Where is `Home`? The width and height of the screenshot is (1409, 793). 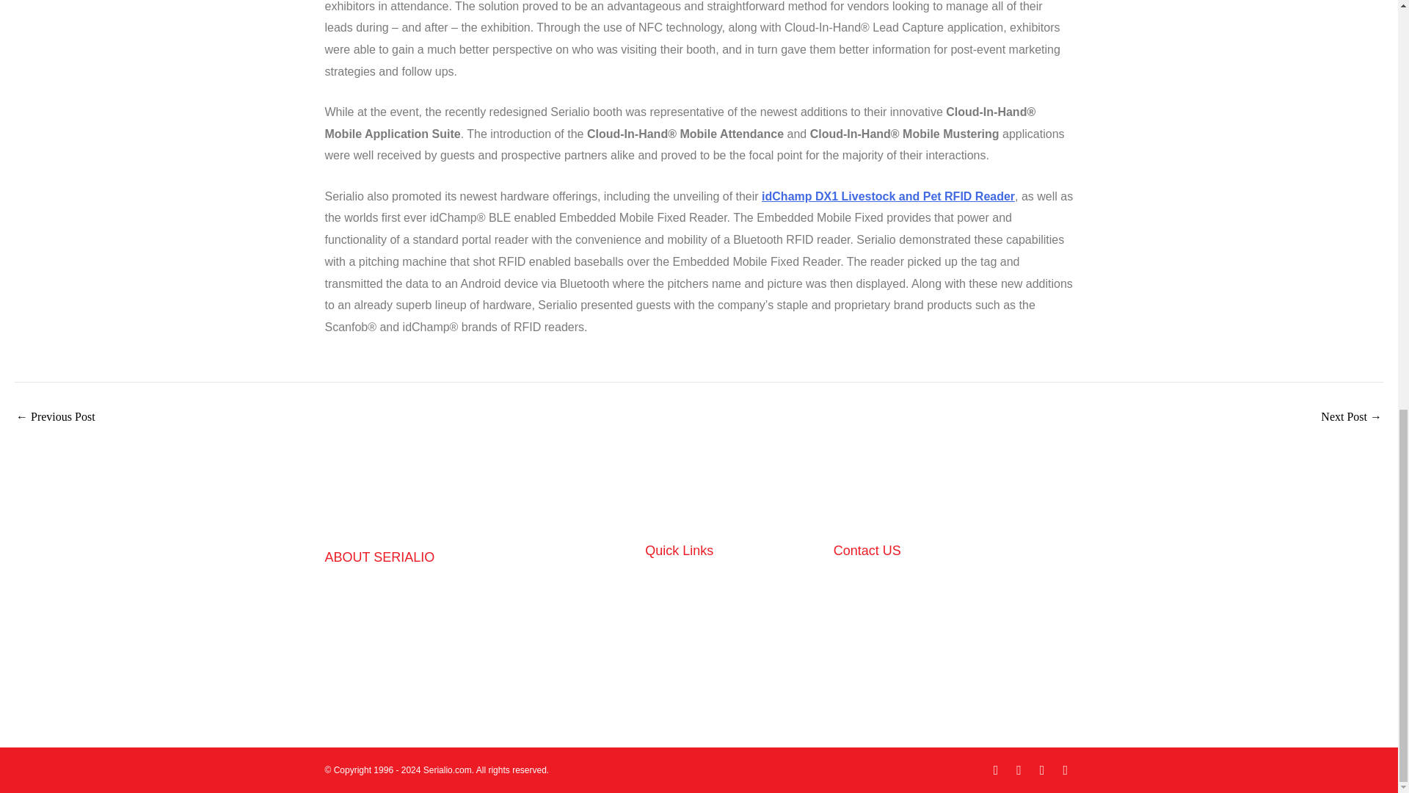 Home is located at coordinates (732, 584).